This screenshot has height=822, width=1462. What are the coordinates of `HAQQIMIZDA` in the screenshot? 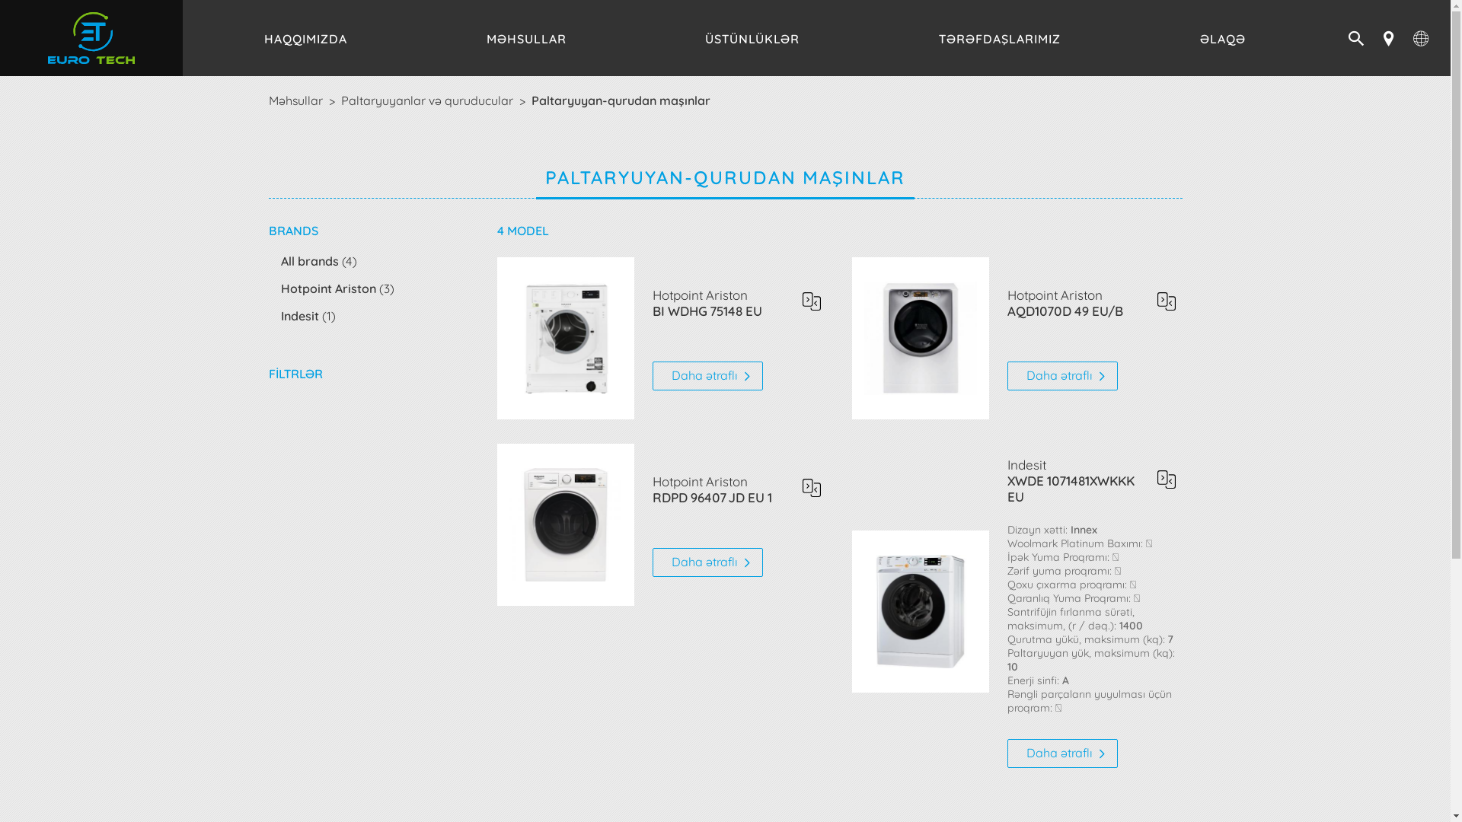 It's located at (306, 38).